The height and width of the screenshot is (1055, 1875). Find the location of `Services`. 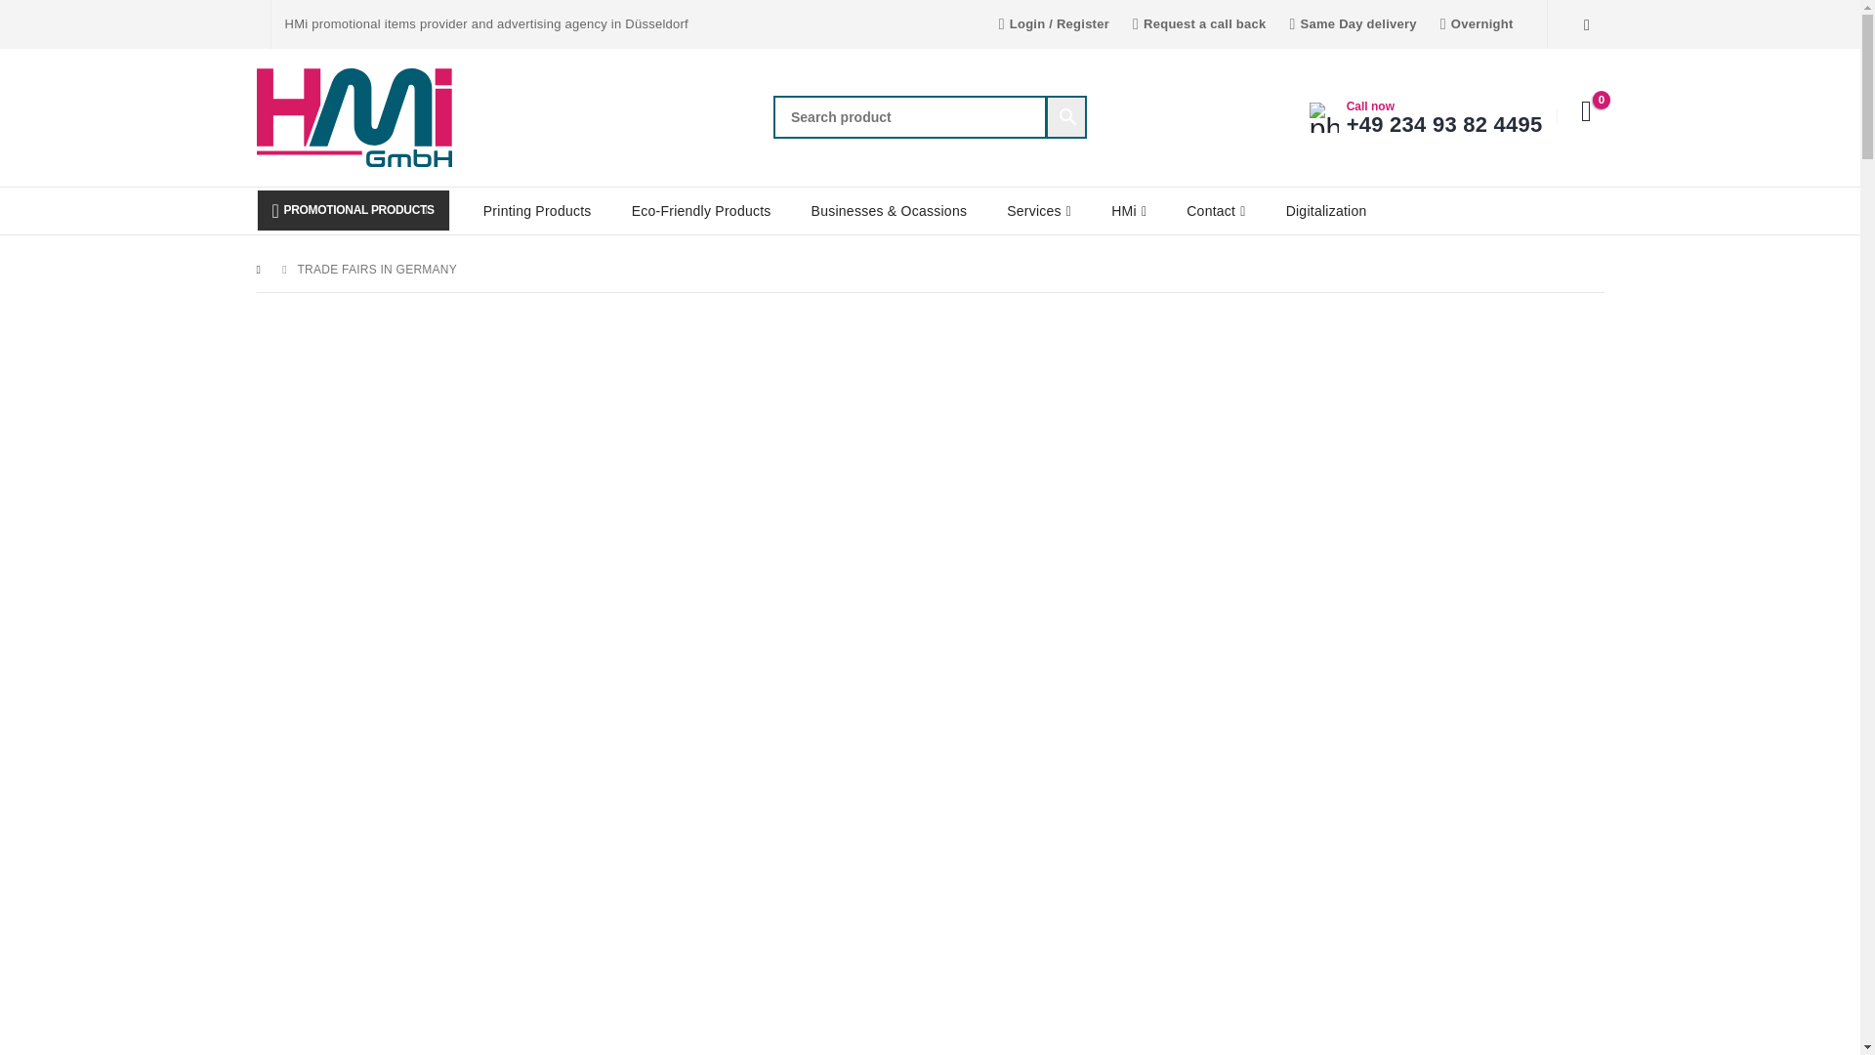

Services is located at coordinates (1039, 211).